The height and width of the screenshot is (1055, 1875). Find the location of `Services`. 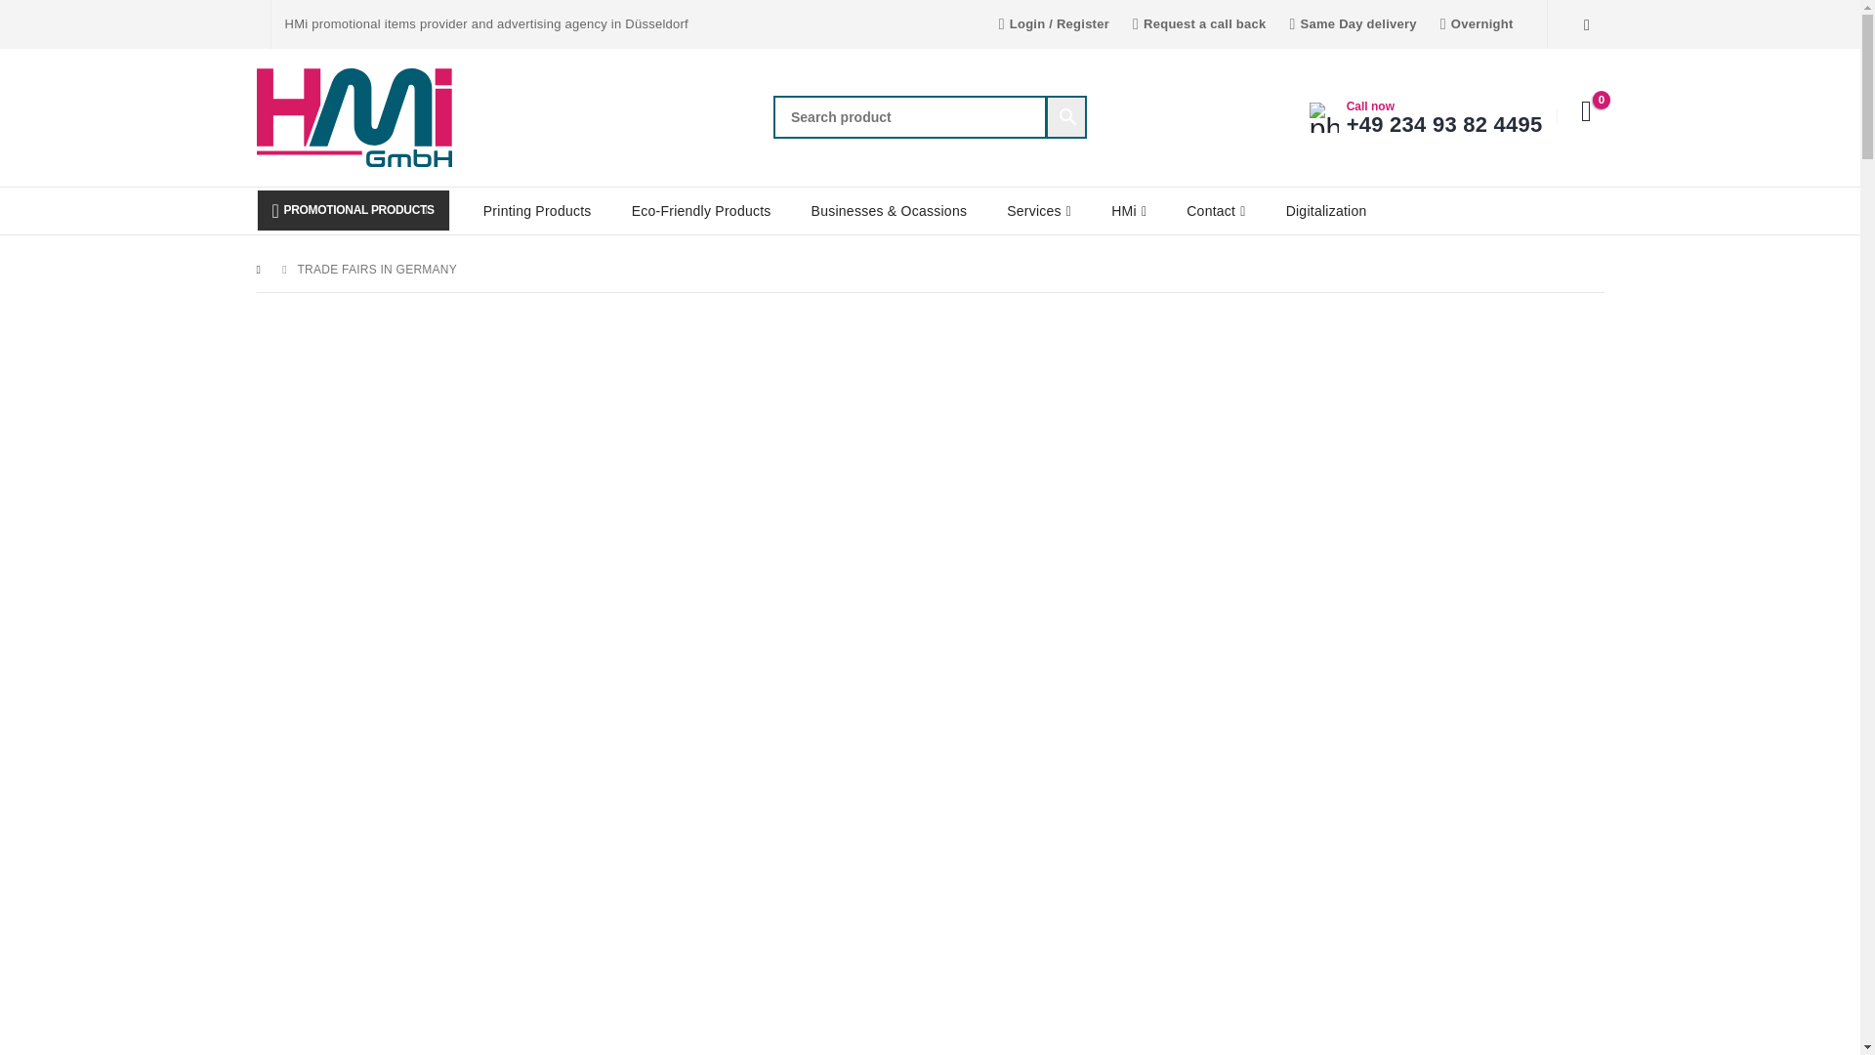

Services is located at coordinates (1039, 211).